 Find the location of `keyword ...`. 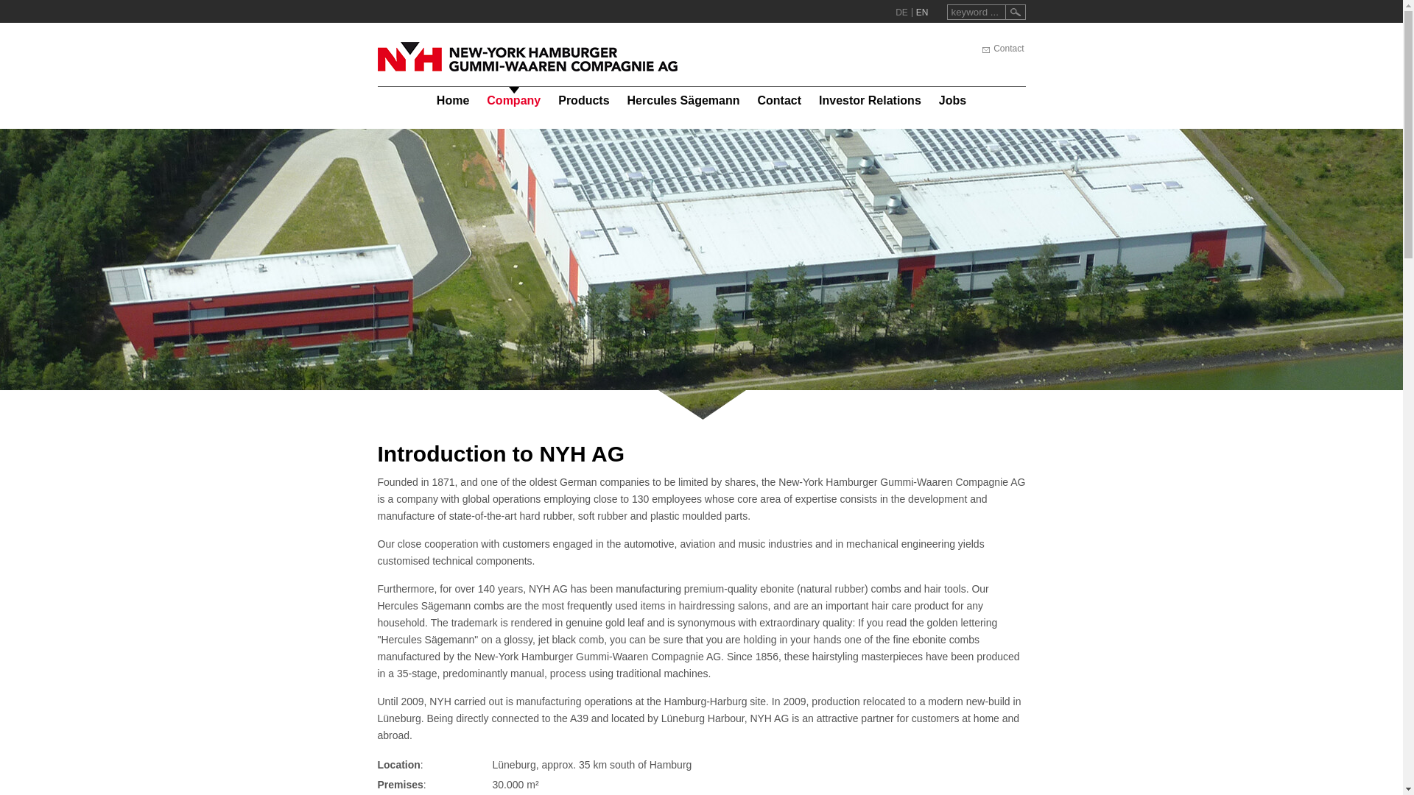

keyword ... is located at coordinates (977, 12).